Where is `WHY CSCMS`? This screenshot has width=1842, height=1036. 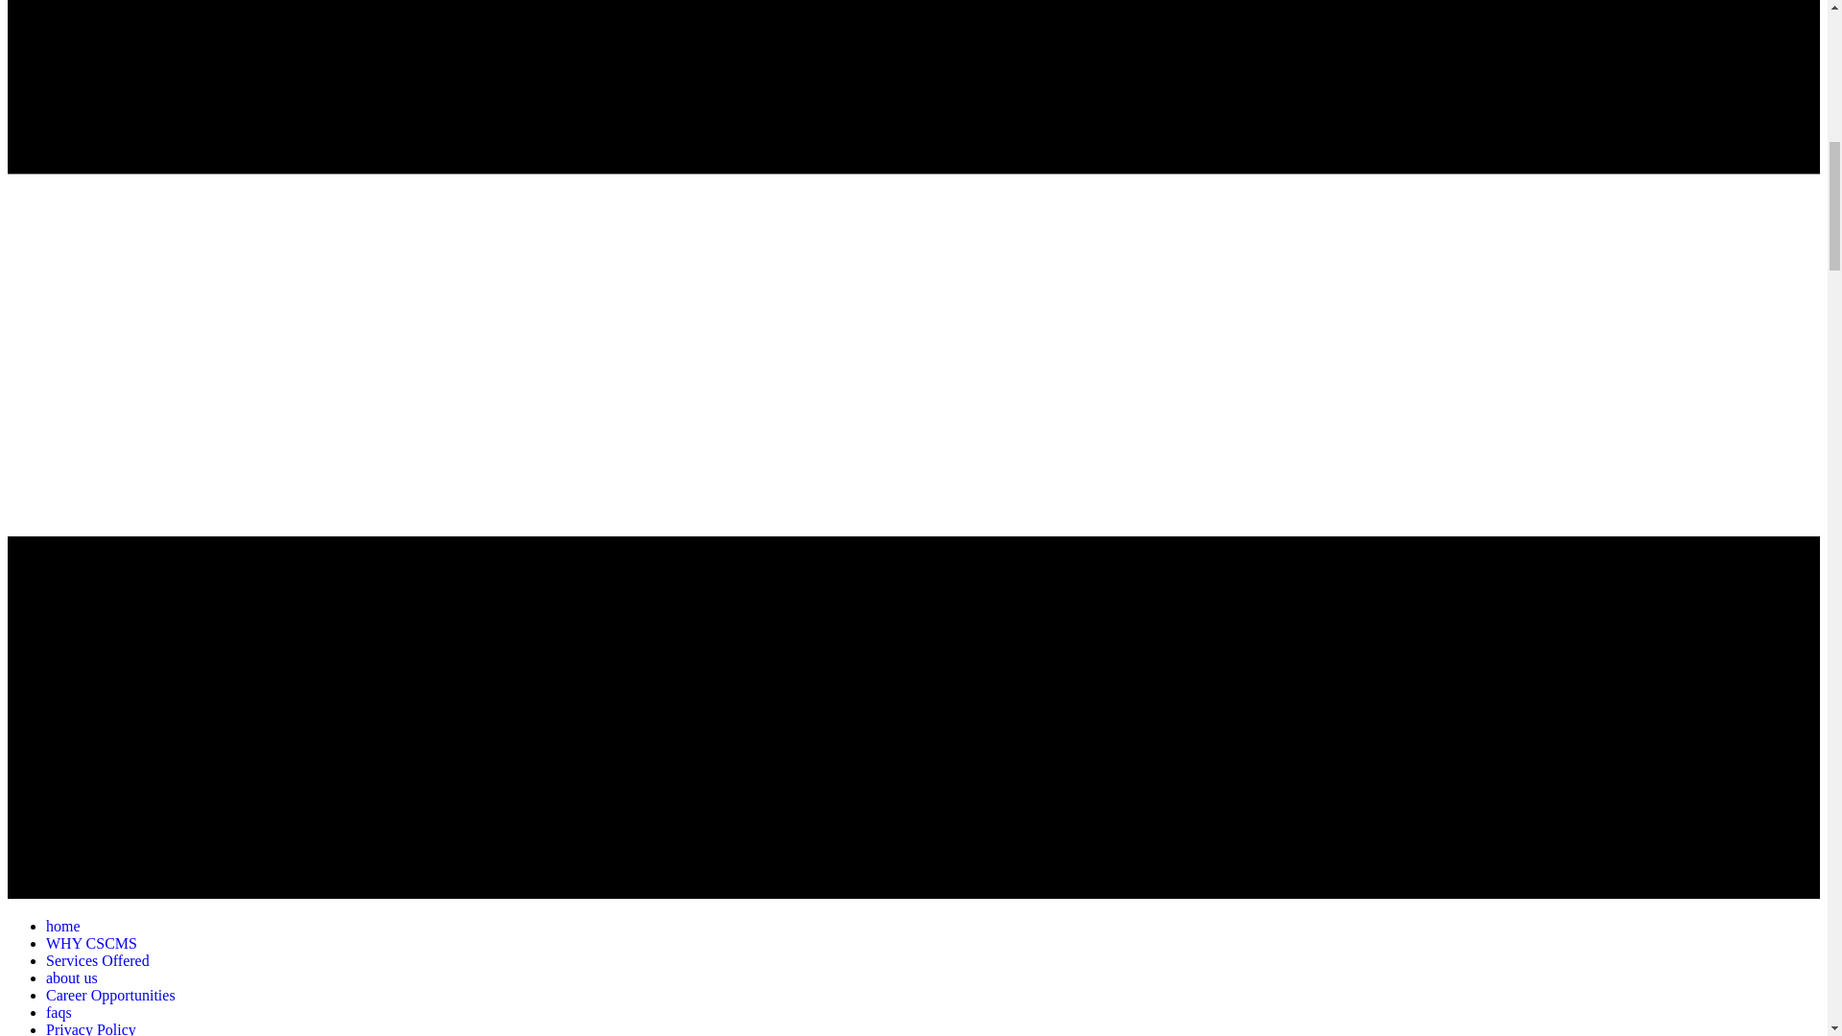 WHY CSCMS is located at coordinates (91, 944).